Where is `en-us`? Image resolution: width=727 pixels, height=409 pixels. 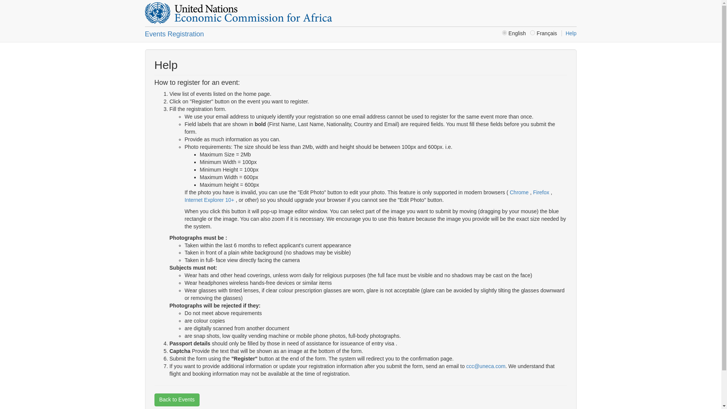 en-us is located at coordinates (504, 33).